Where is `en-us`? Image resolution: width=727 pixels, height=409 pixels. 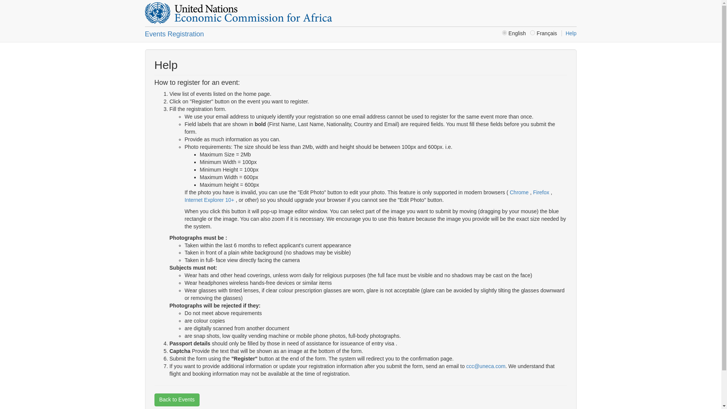 en-us is located at coordinates (504, 33).